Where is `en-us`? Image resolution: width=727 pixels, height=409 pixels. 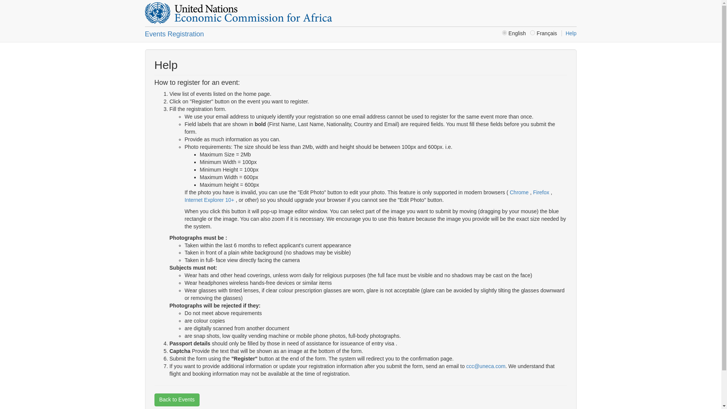 en-us is located at coordinates (504, 33).